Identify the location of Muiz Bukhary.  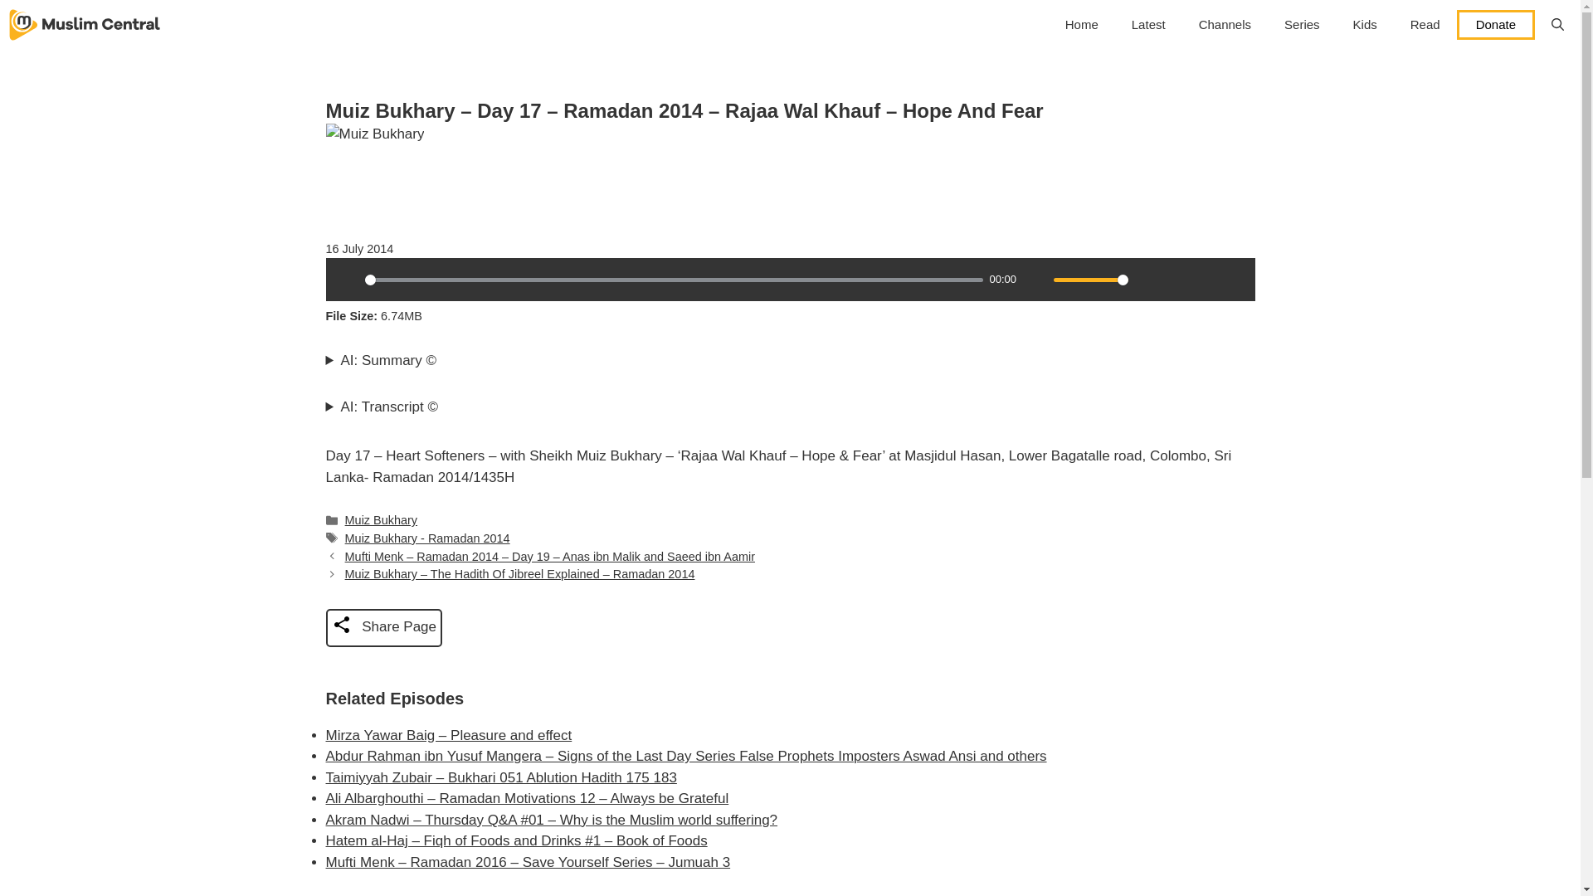
(382, 519).